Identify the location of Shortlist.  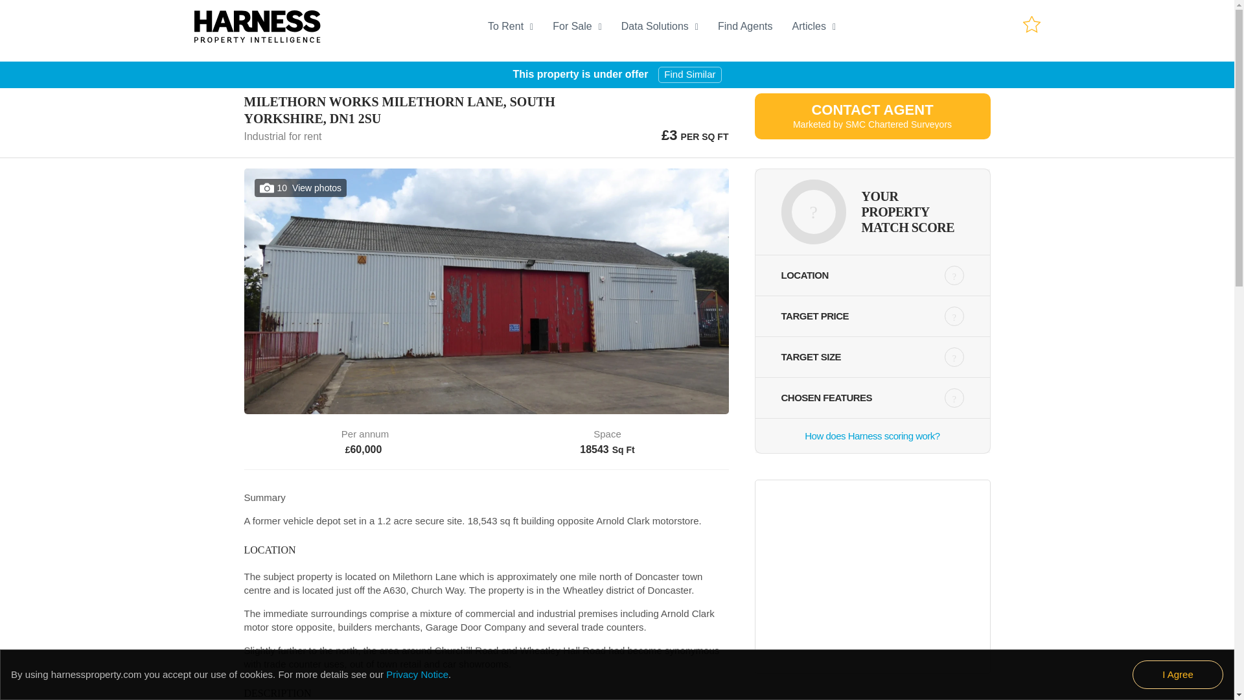
(872, 117).